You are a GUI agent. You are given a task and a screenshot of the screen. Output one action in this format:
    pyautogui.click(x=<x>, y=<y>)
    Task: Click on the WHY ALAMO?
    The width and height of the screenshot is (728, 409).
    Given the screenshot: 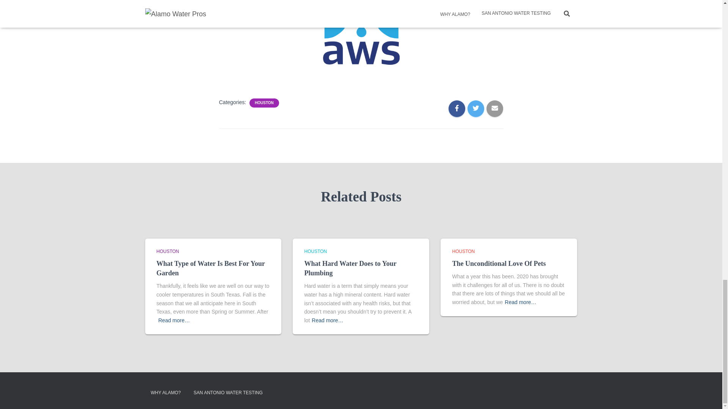 What is the action you would take?
    pyautogui.click(x=165, y=393)
    